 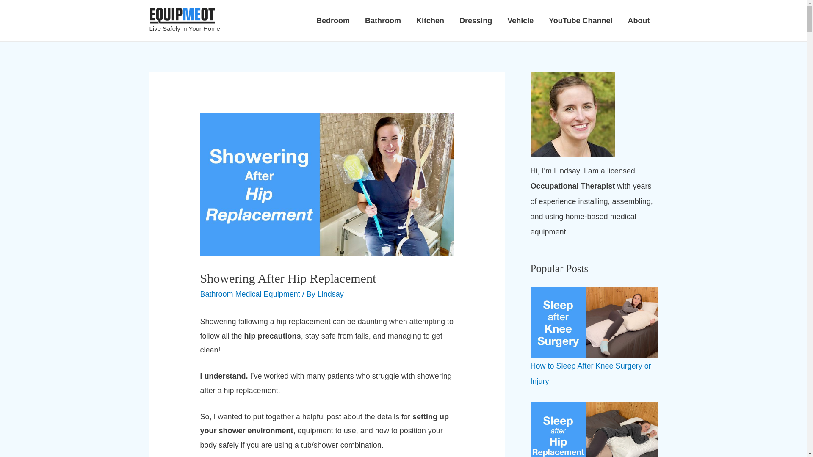 I want to click on Bathroom Medical Equipment, so click(x=250, y=294).